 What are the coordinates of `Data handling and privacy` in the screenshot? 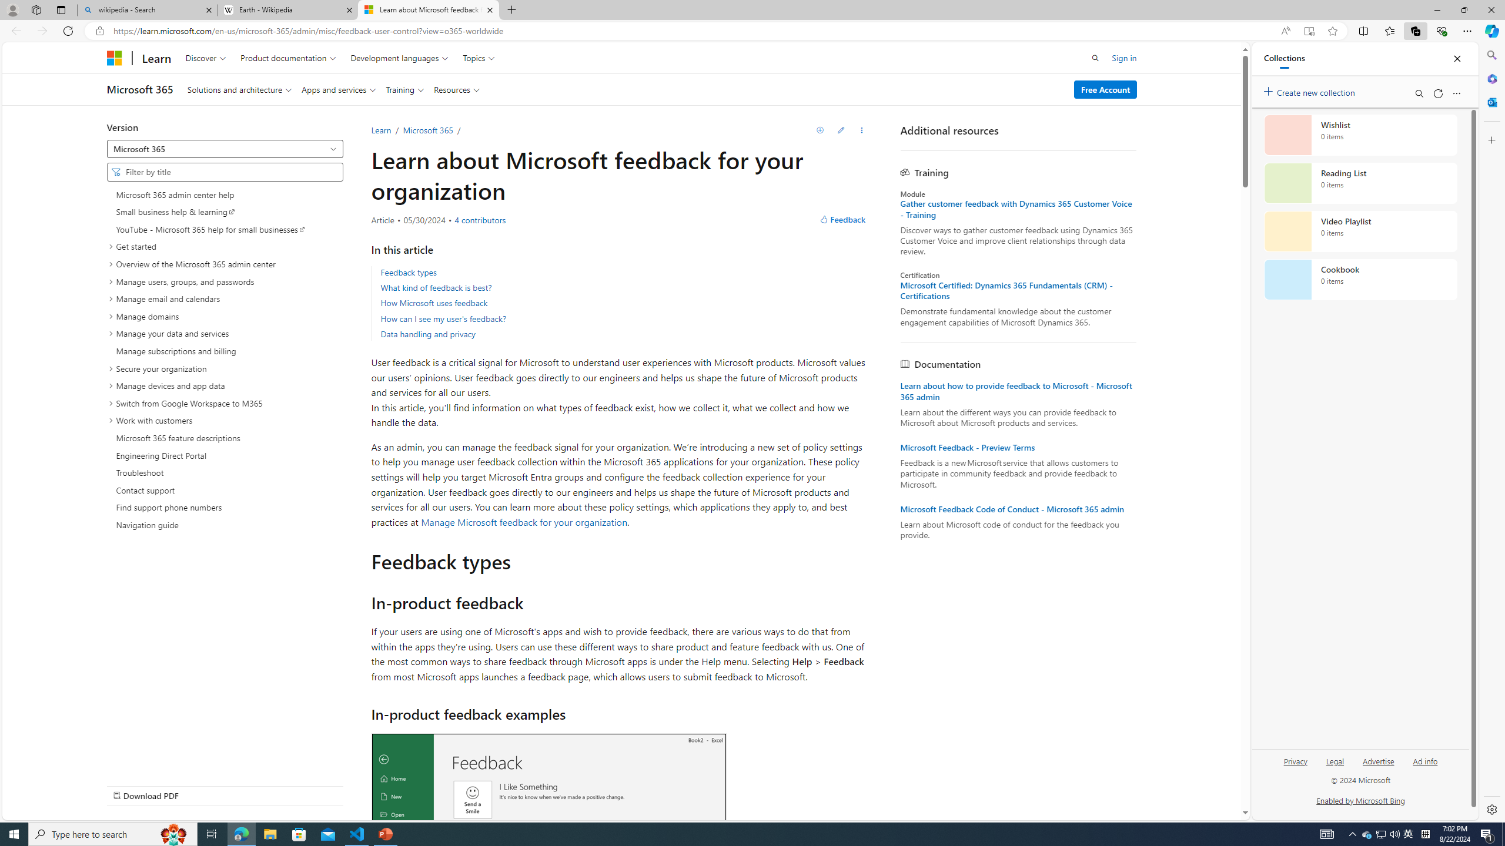 It's located at (428, 334).